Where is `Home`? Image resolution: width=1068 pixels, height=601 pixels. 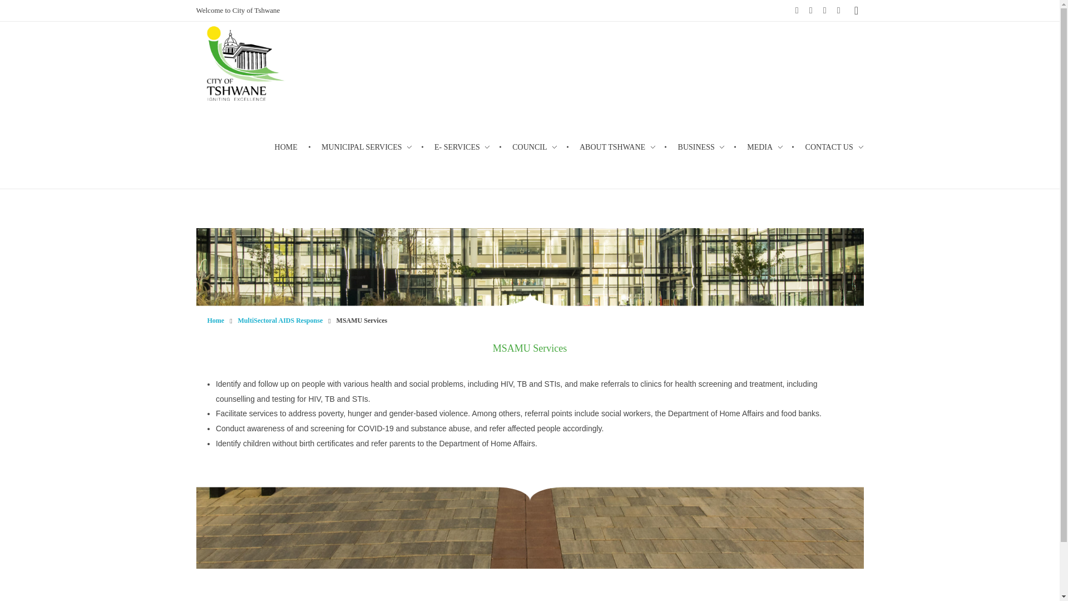 Home is located at coordinates (216, 321).